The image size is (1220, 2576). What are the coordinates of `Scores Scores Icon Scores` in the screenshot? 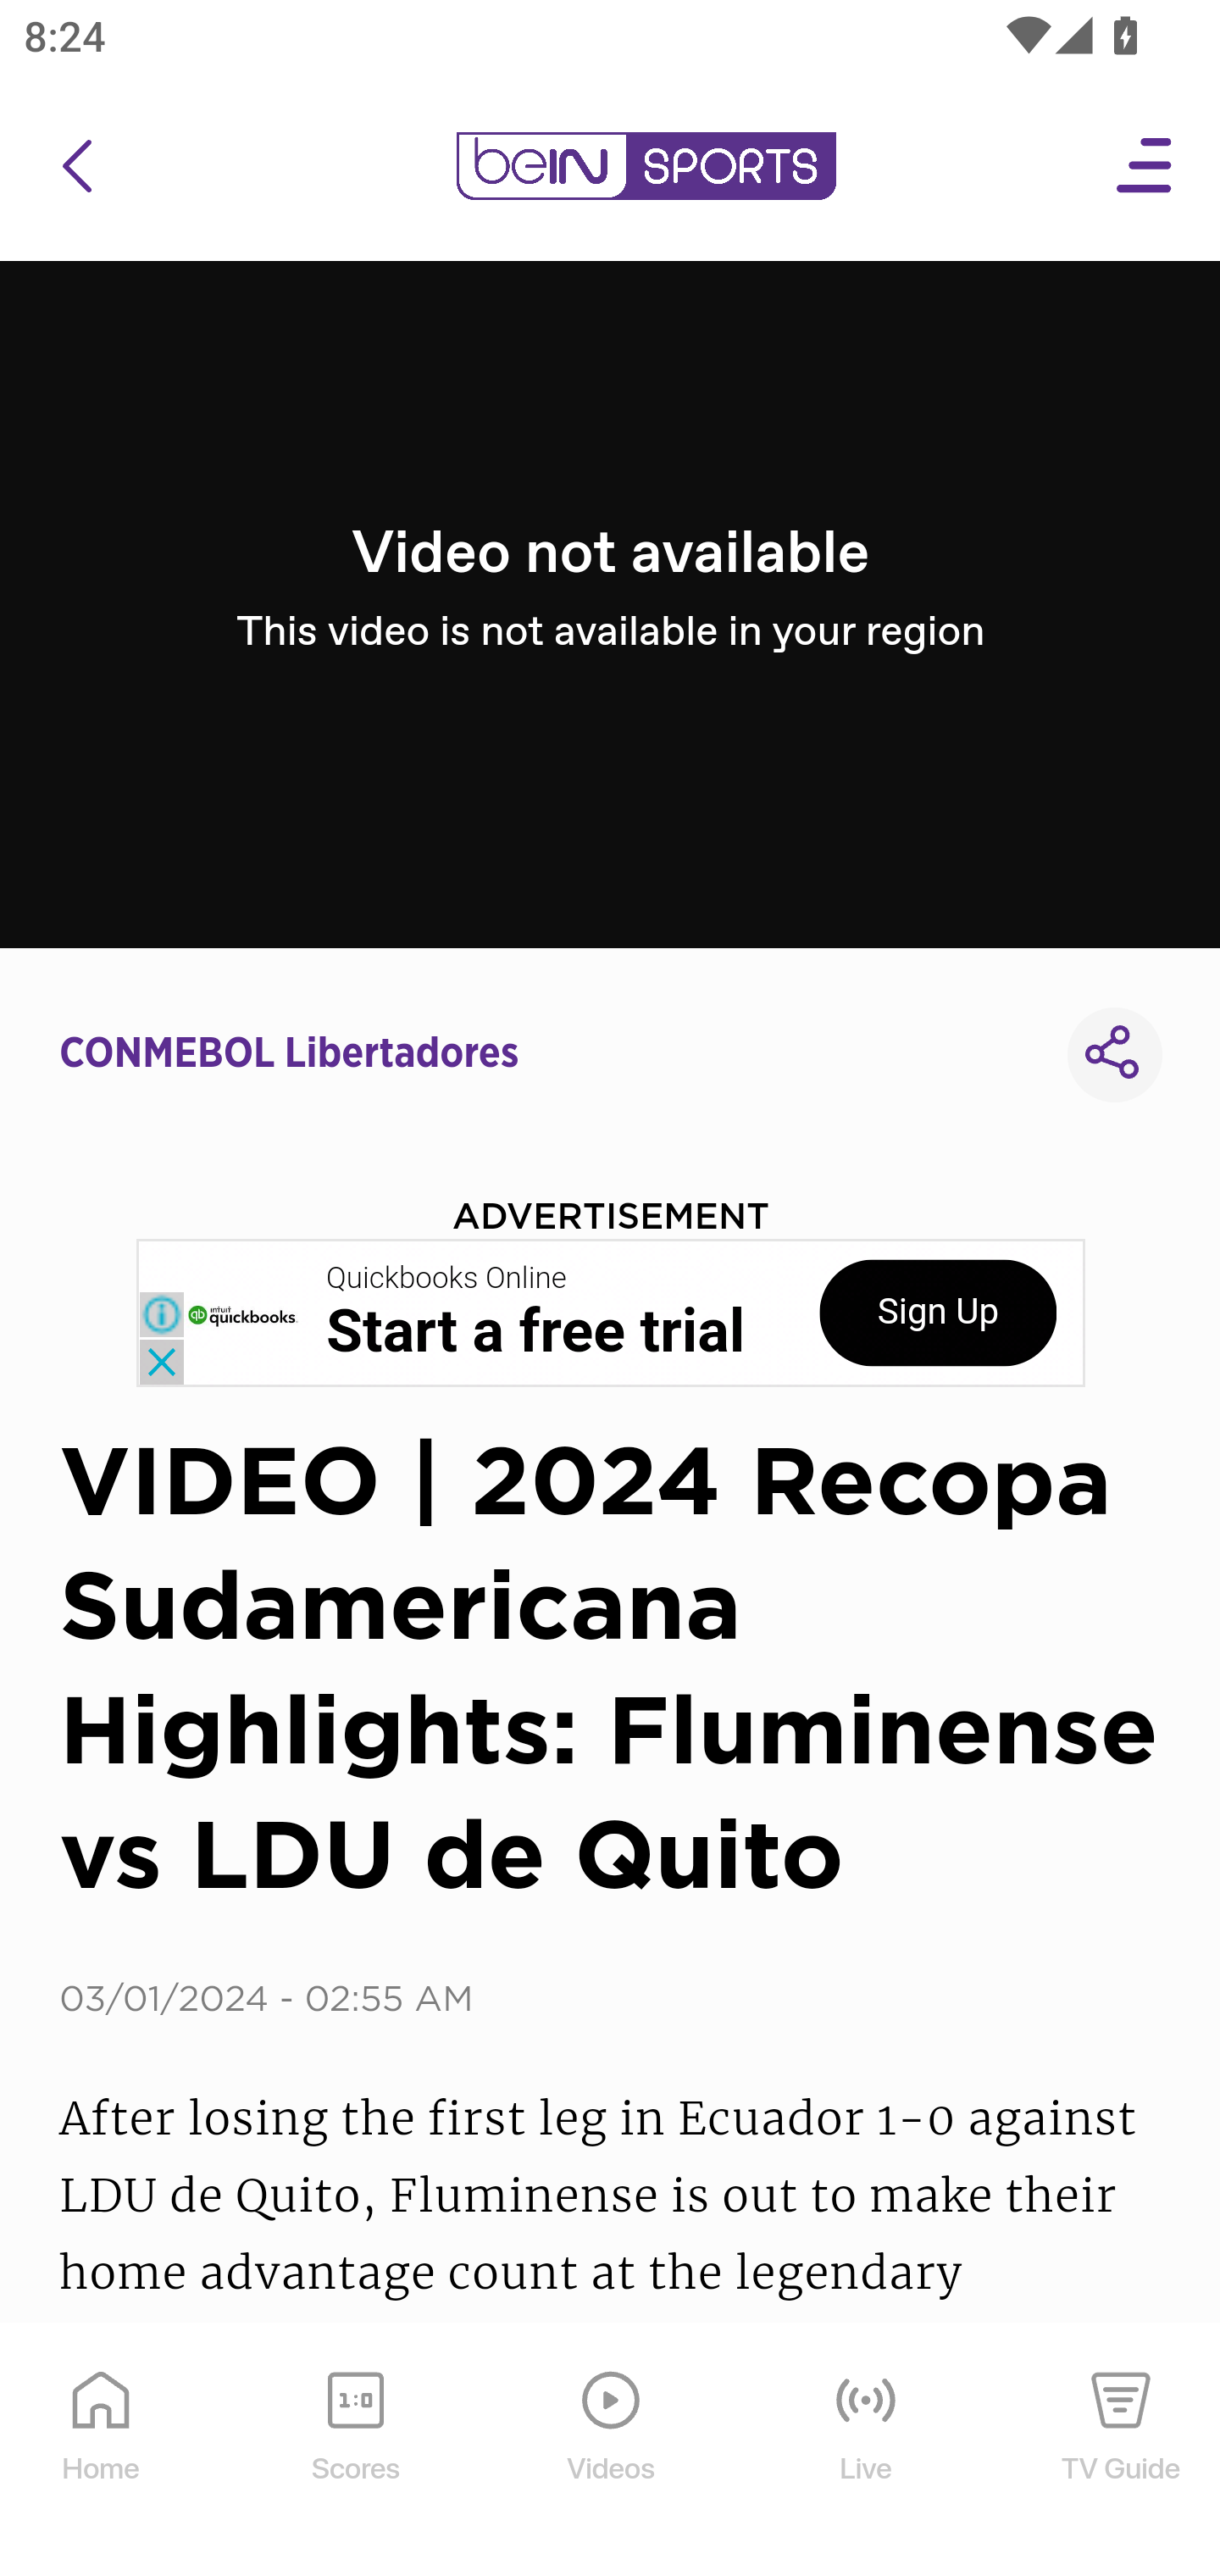 It's located at (355, 2451).